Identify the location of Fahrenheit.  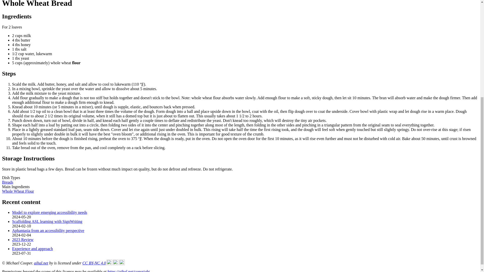
(141, 139).